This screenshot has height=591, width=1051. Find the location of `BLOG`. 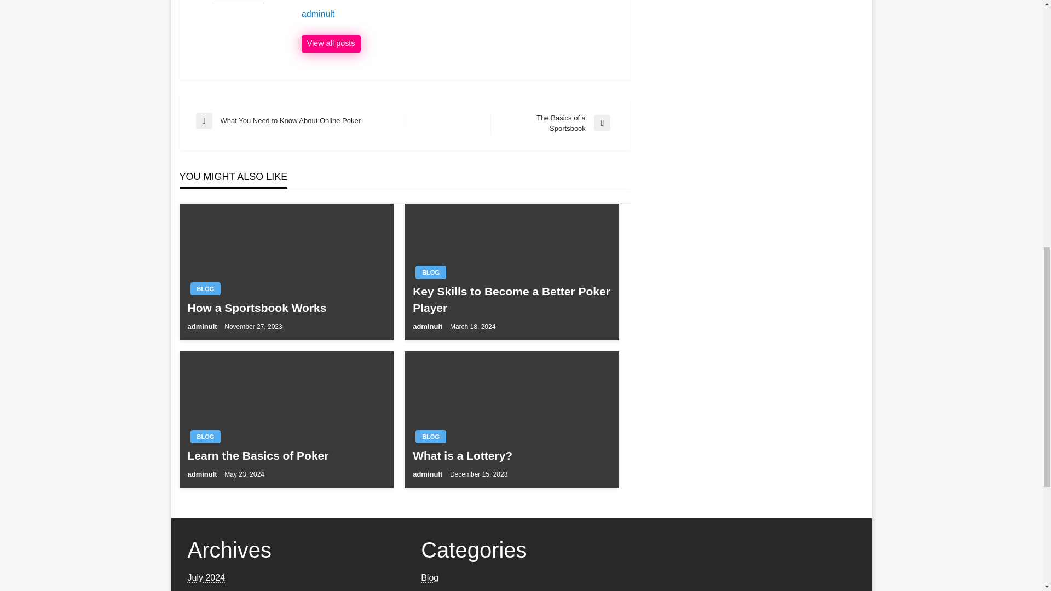

BLOG is located at coordinates (203, 474).